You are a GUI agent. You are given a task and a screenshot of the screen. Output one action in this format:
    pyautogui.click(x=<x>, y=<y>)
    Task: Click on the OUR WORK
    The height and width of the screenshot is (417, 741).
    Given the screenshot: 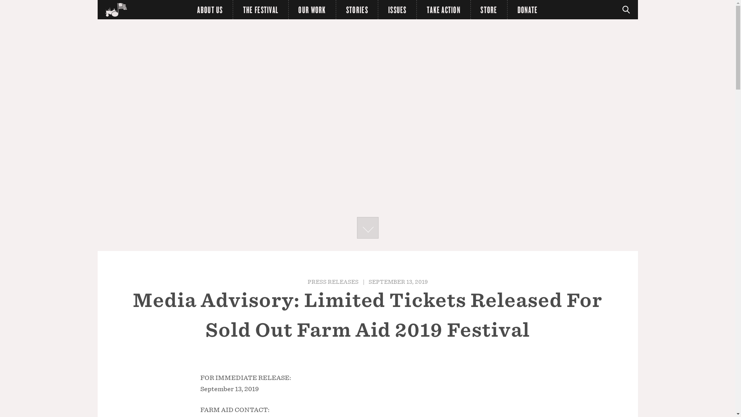 What is the action you would take?
    pyautogui.click(x=313, y=9)
    